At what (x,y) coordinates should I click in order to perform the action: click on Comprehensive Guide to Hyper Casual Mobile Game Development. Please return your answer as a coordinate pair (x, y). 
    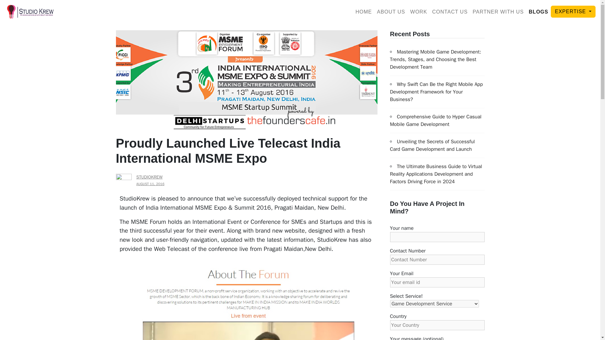
    Looking at the image, I should click on (436, 120).